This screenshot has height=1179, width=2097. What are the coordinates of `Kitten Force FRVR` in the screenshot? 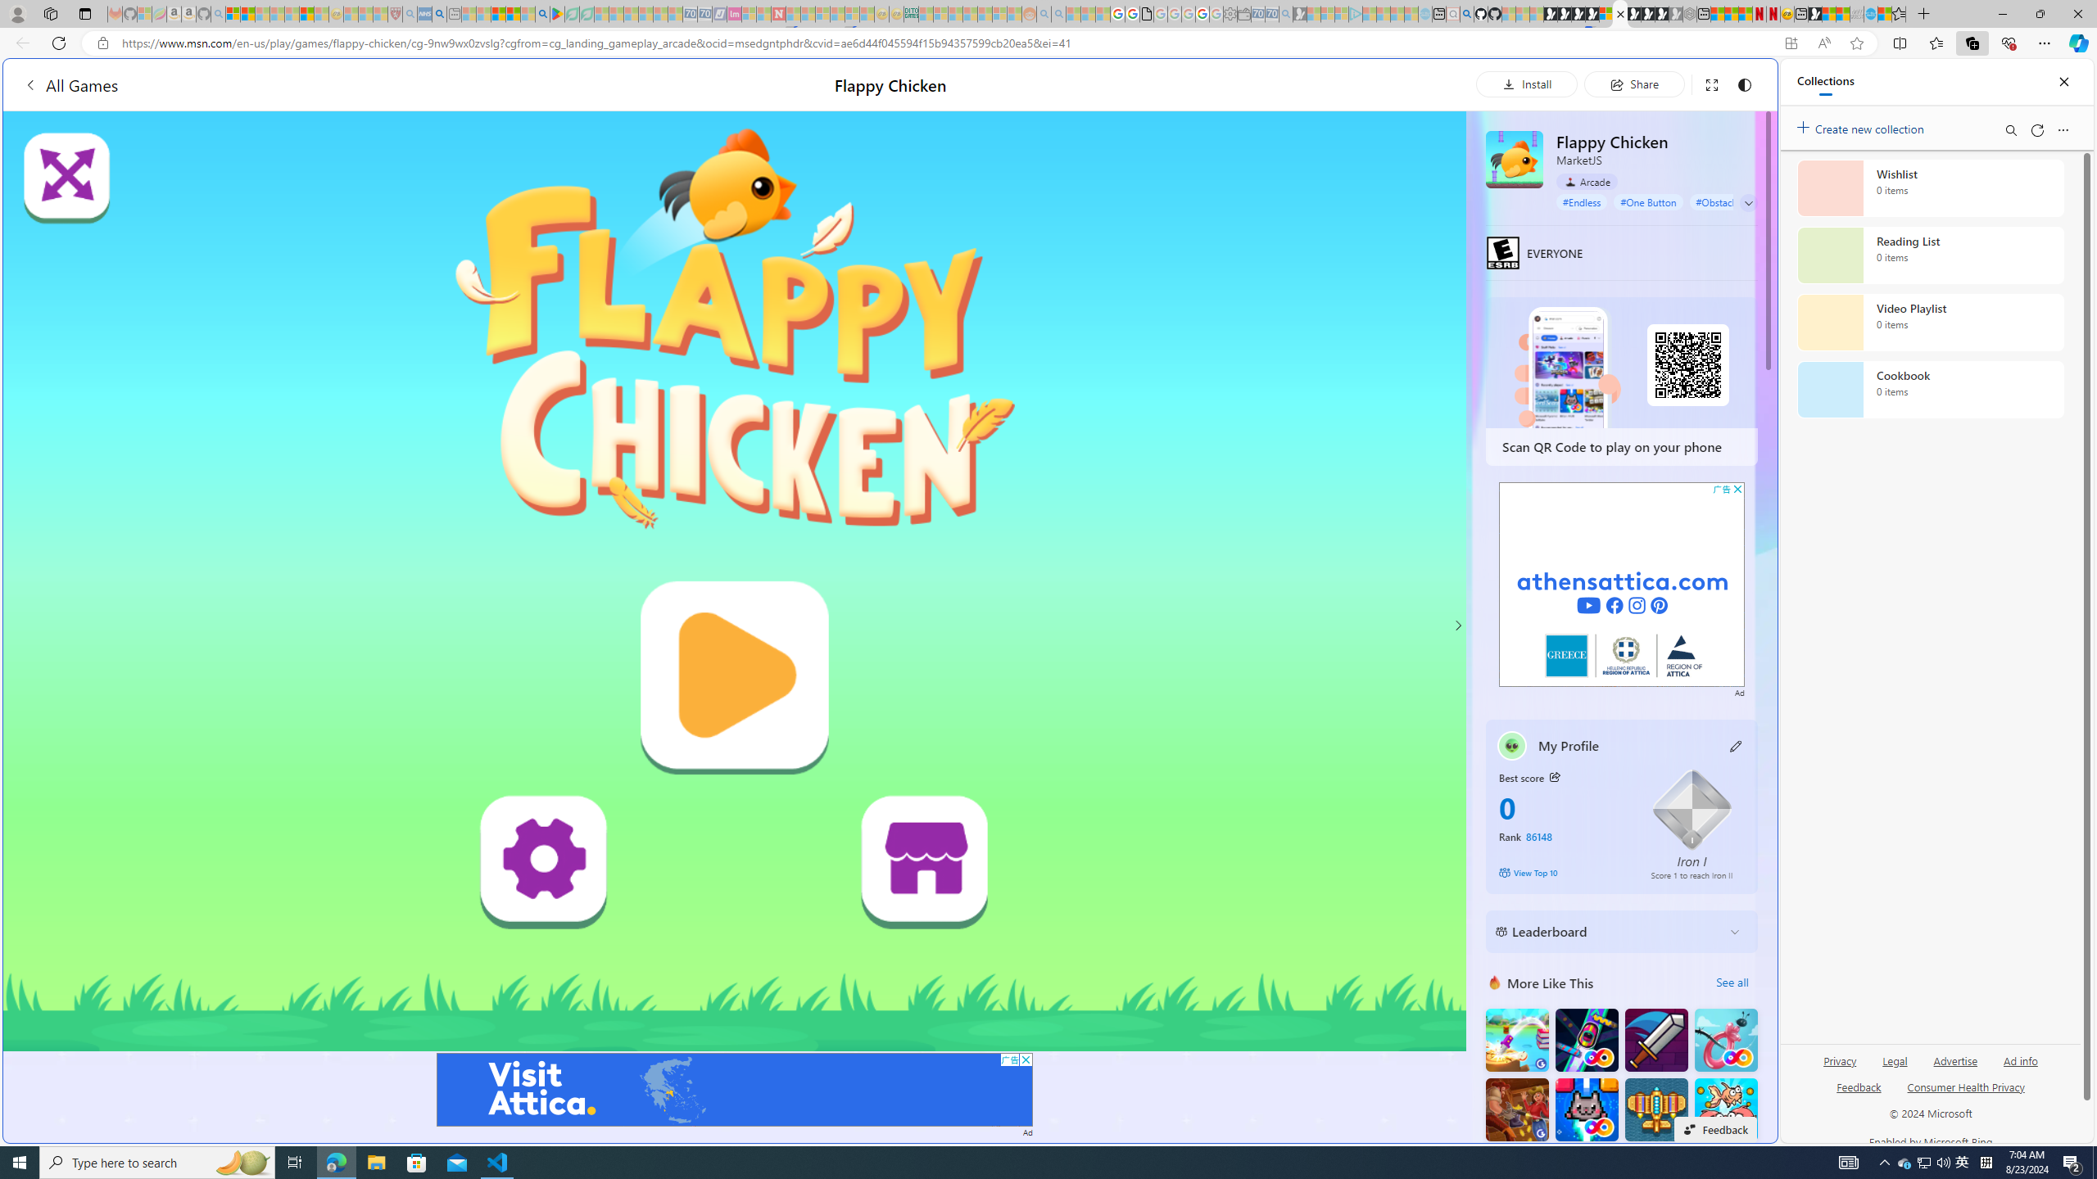 It's located at (1586, 1110).